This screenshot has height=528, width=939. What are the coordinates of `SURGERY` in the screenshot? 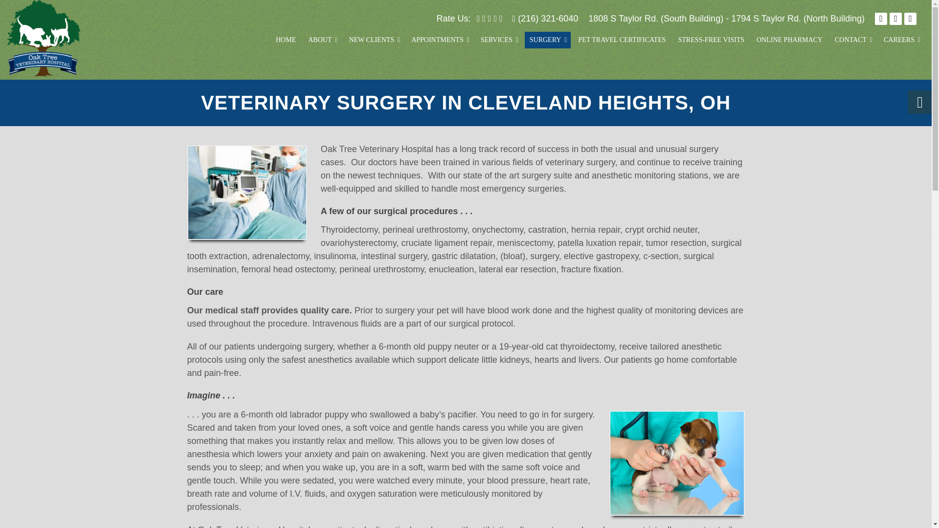 It's located at (548, 40).